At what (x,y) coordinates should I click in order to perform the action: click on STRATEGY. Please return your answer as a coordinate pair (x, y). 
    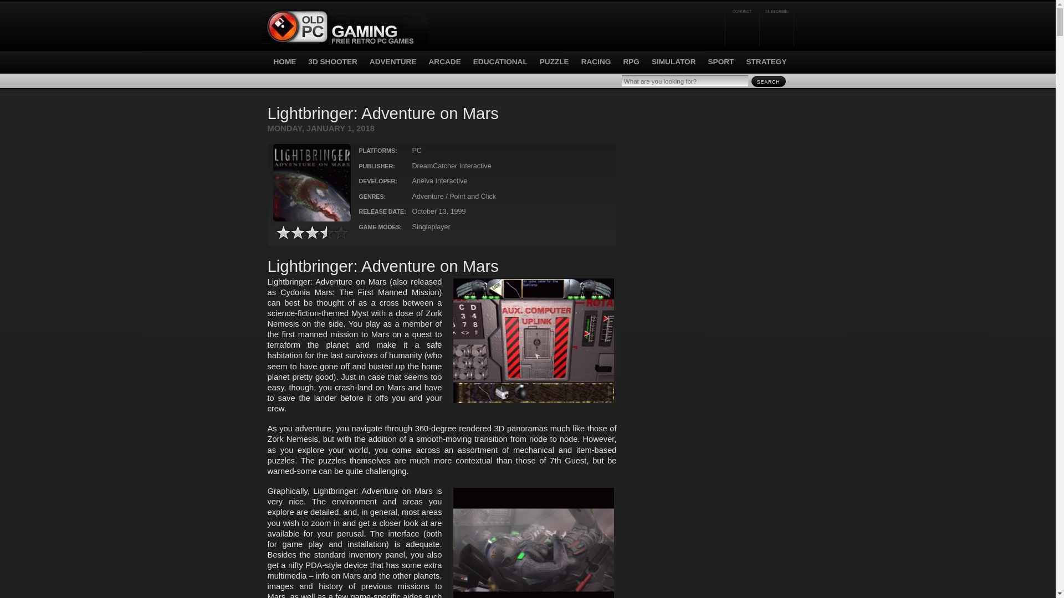
    Looking at the image, I should click on (766, 61).